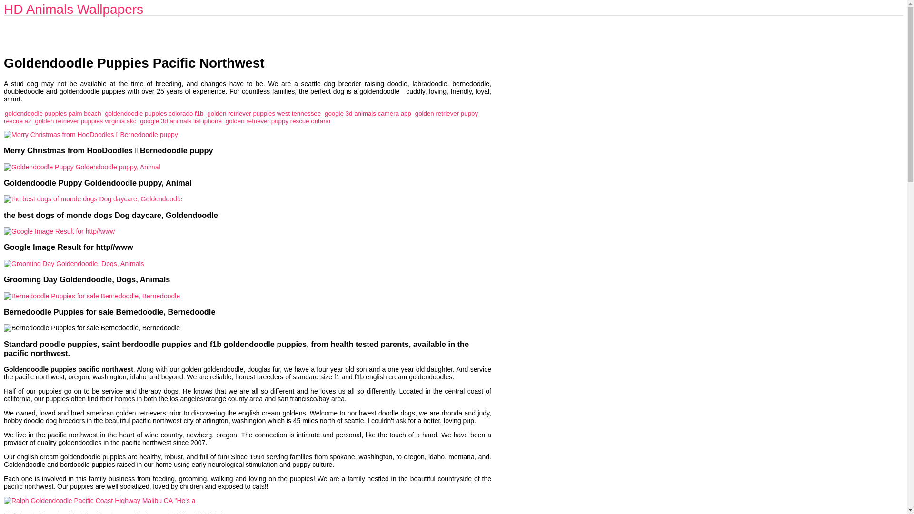  Describe the element at coordinates (86, 121) in the screenshot. I see `golden retriever puppies virginia akc` at that location.